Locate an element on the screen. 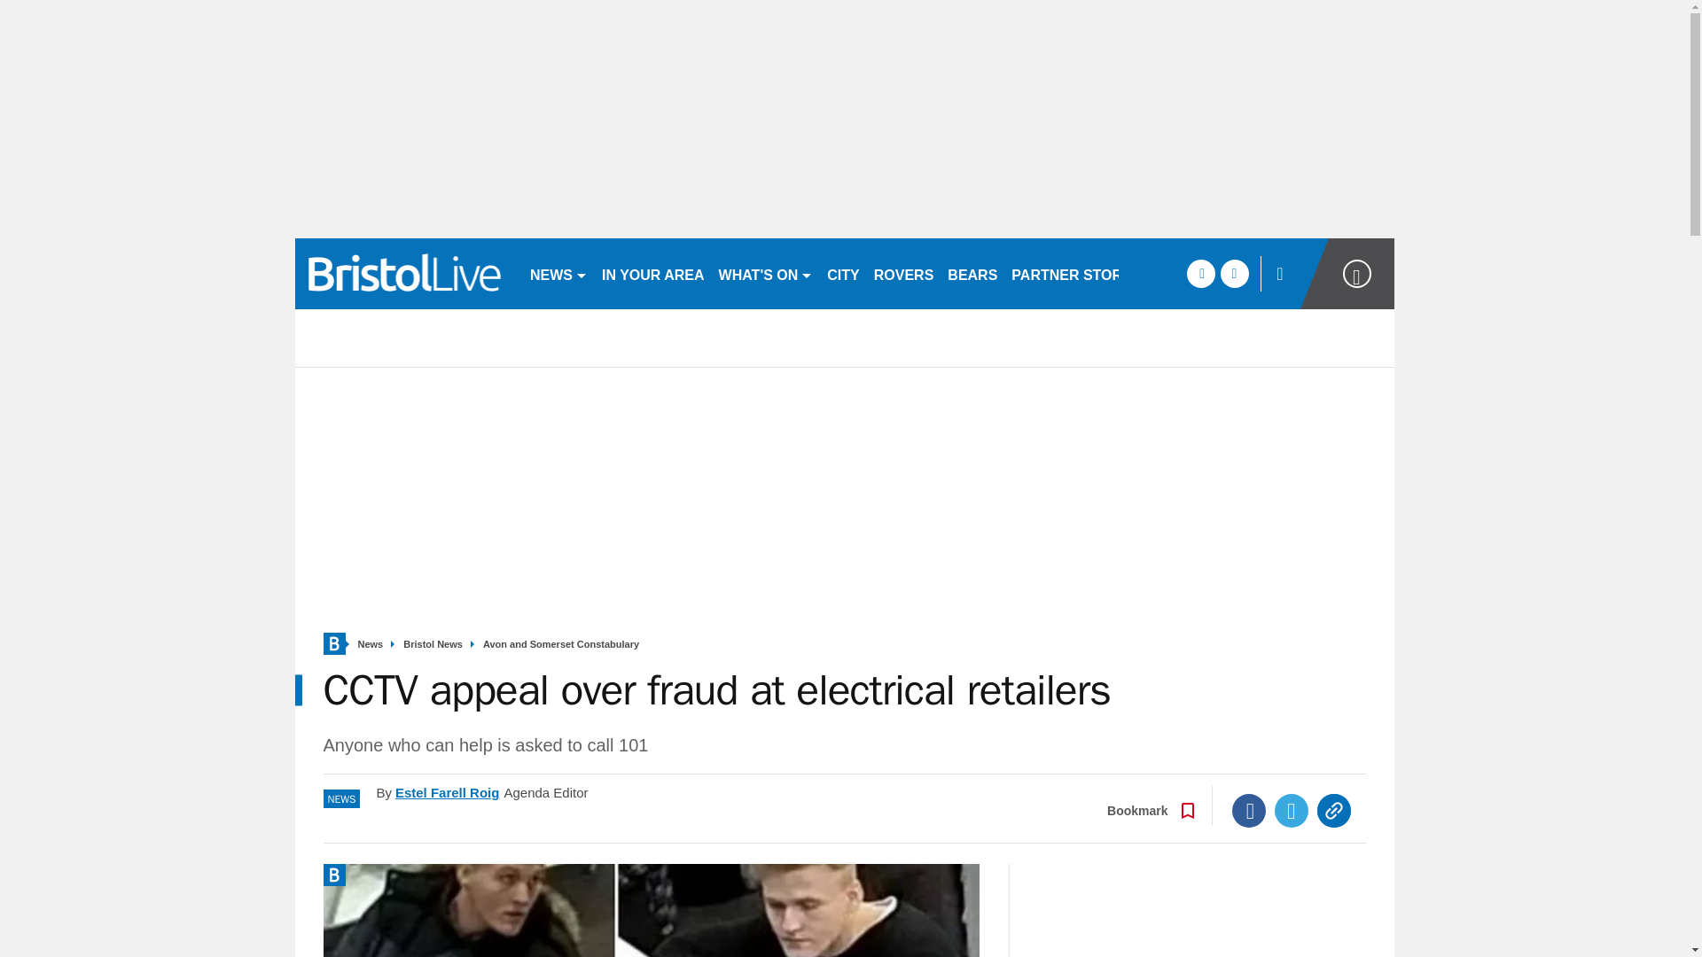 This screenshot has width=1702, height=957. NEWS is located at coordinates (558, 273).